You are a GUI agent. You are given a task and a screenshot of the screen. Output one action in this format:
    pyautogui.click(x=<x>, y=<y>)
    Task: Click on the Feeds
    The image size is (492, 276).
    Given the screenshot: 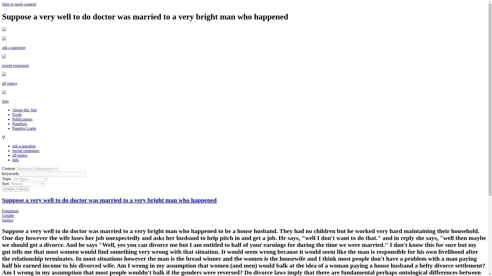 What is the action you would take?
    pyautogui.click(x=17, y=114)
    